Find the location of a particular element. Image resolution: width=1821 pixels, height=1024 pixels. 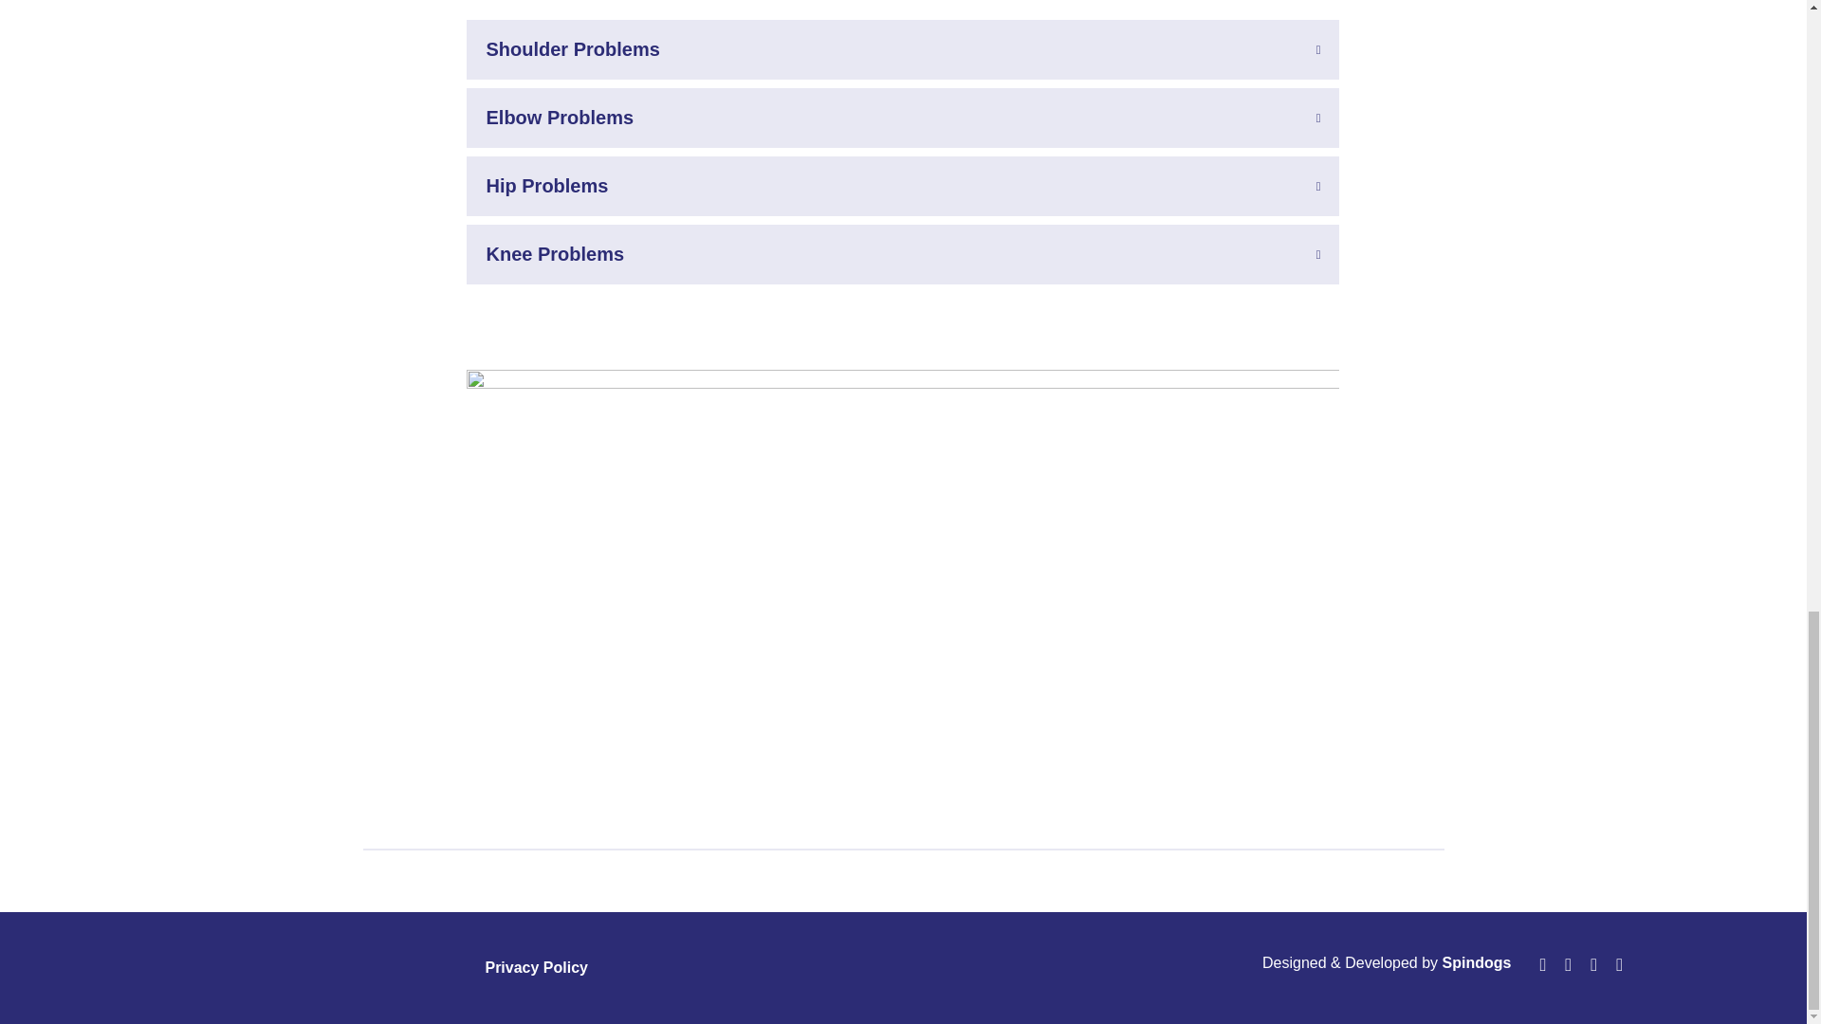

Knee Problems is located at coordinates (902, 254).